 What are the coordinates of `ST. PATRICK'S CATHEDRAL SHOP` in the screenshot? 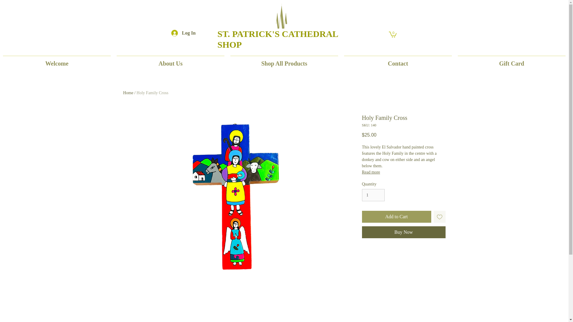 It's located at (278, 39).